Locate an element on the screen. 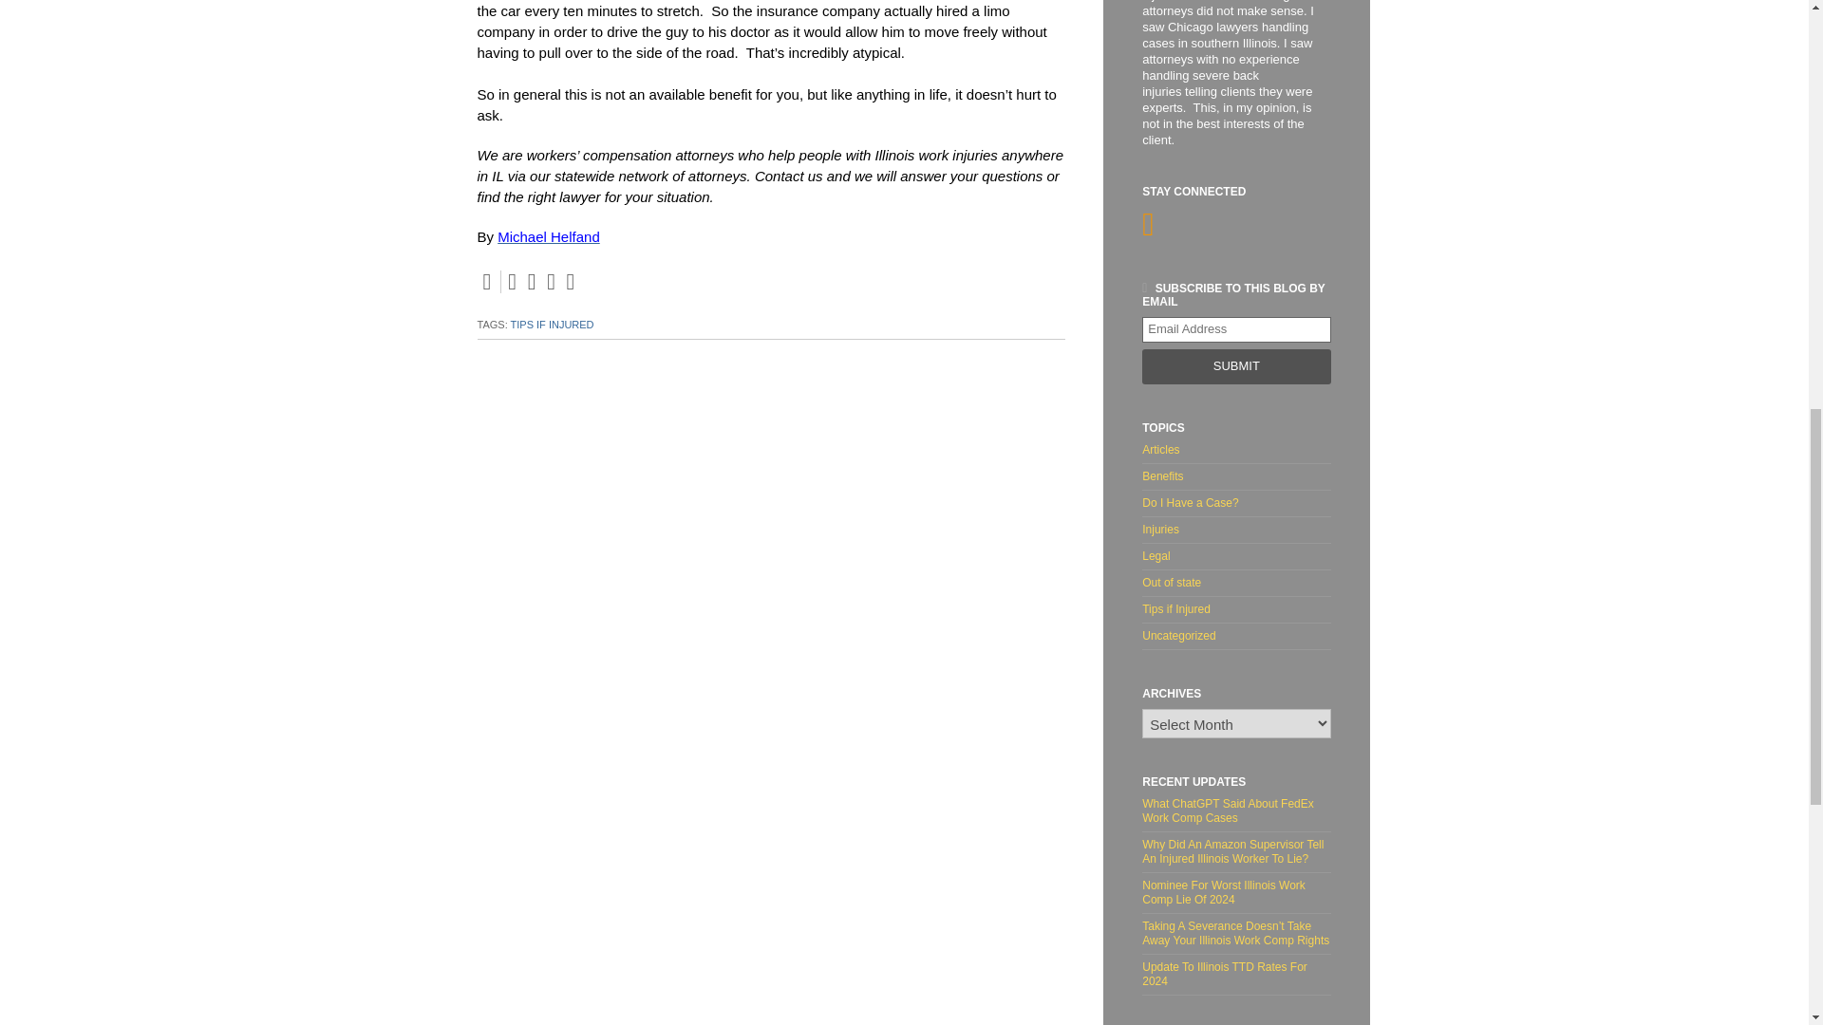  Update To Illinois TTD Rates For 2024 is located at coordinates (1236, 974).